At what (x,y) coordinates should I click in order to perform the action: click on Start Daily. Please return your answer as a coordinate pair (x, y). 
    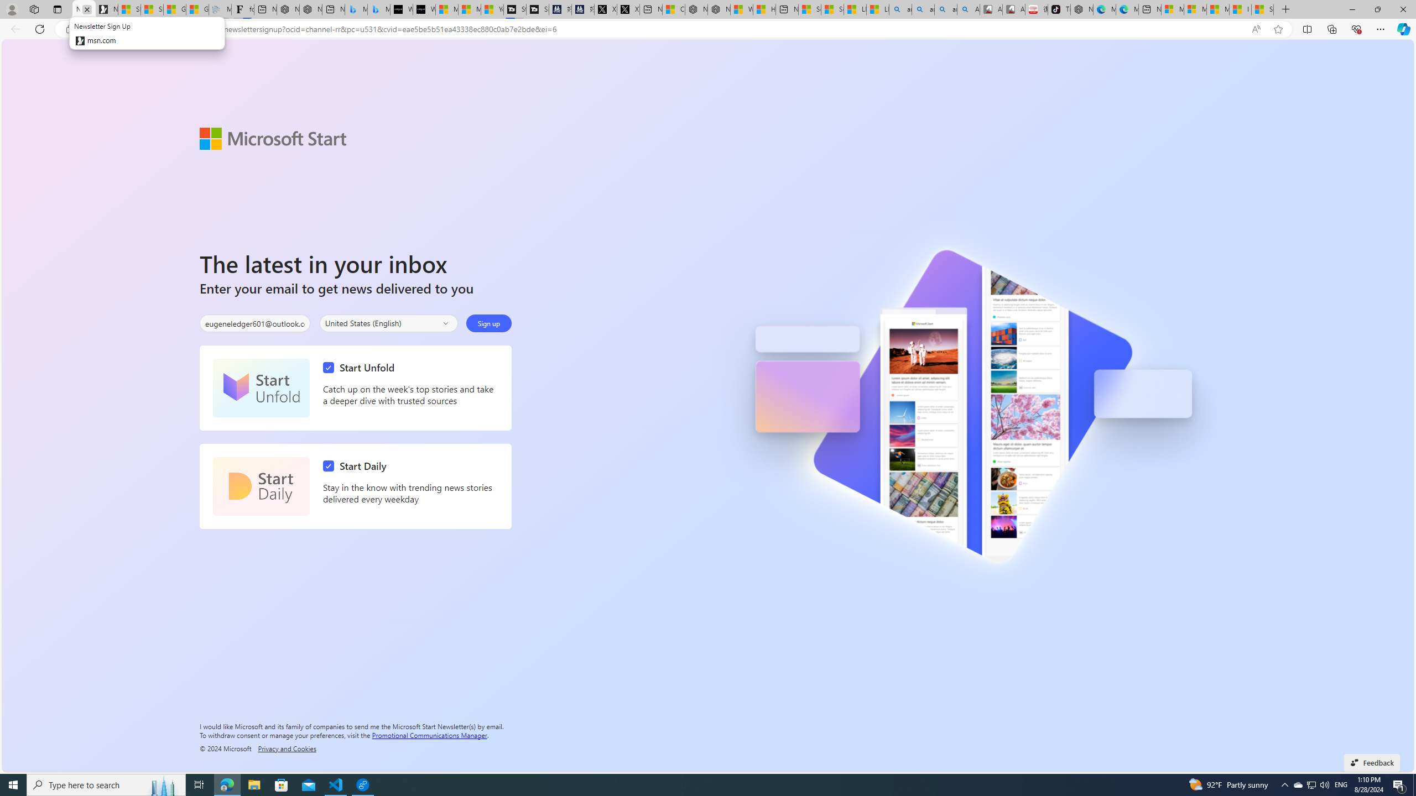
    Looking at the image, I should click on (261, 486).